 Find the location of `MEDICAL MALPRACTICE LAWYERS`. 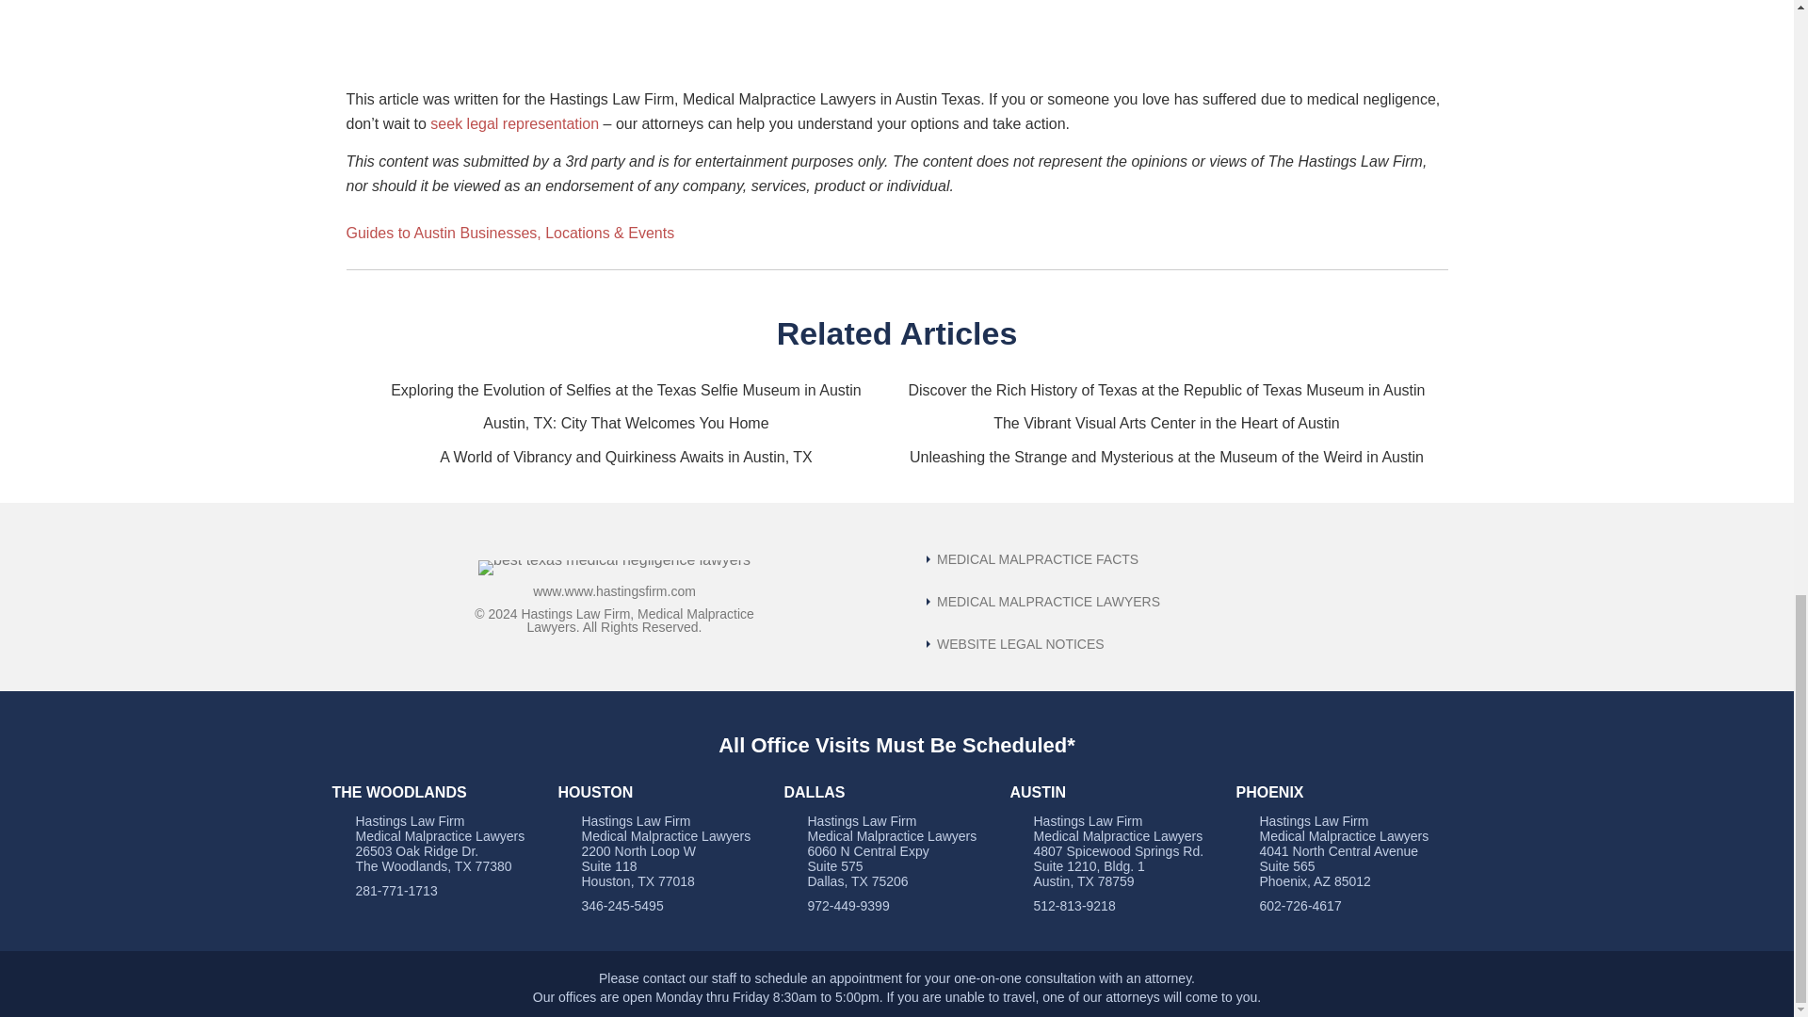

MEDICAL MALPRACTICE LAWYERS is located at coordinates (1043, 601).